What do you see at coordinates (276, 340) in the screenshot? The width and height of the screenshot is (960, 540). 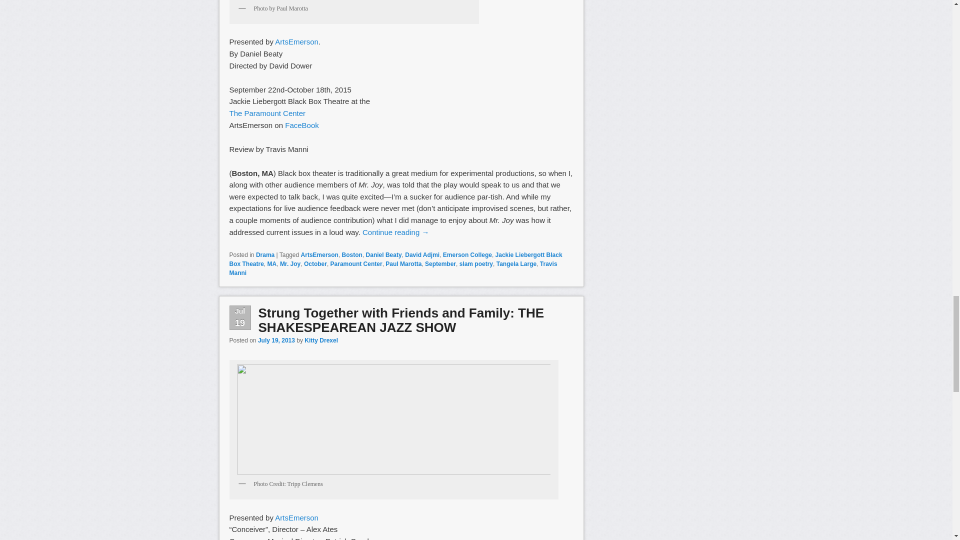 I see `1:26 pm` at bounding box center [276, 340].